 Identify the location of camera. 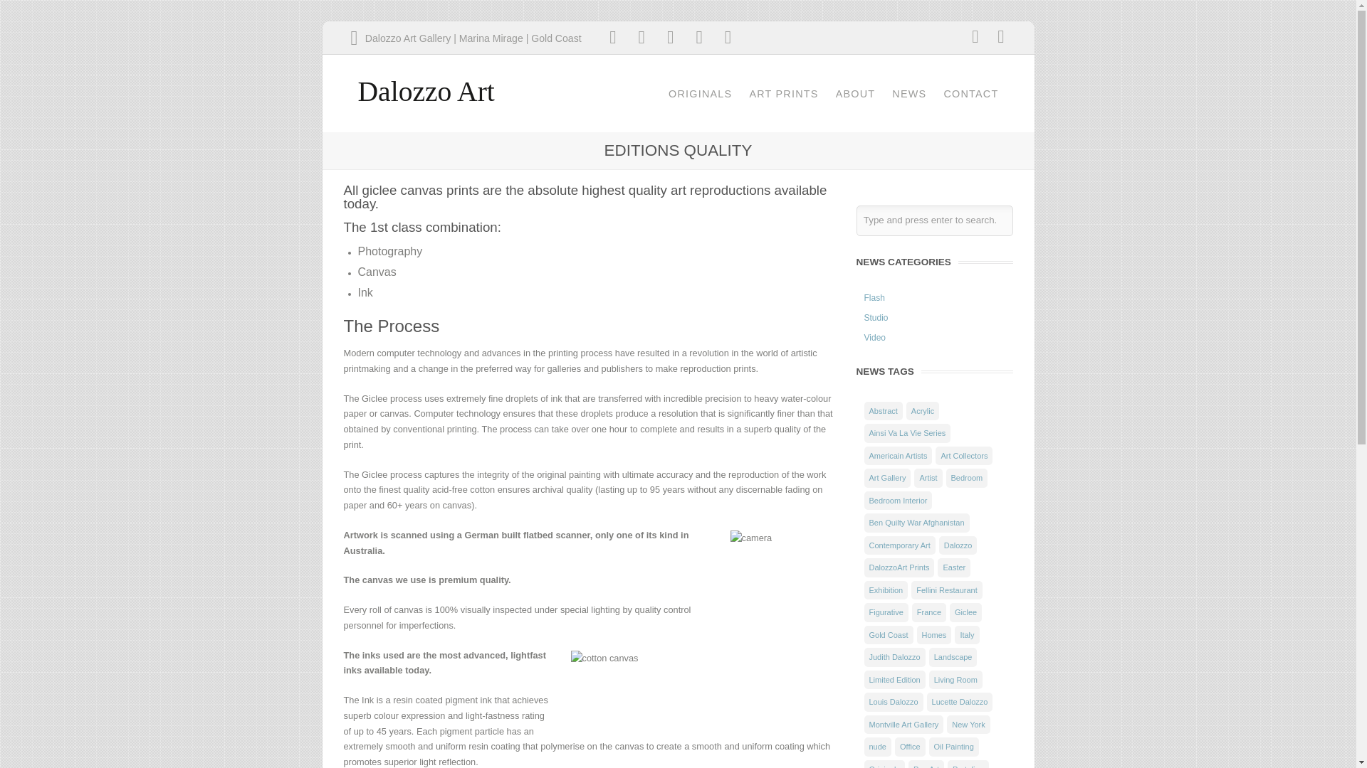
(783, 587).